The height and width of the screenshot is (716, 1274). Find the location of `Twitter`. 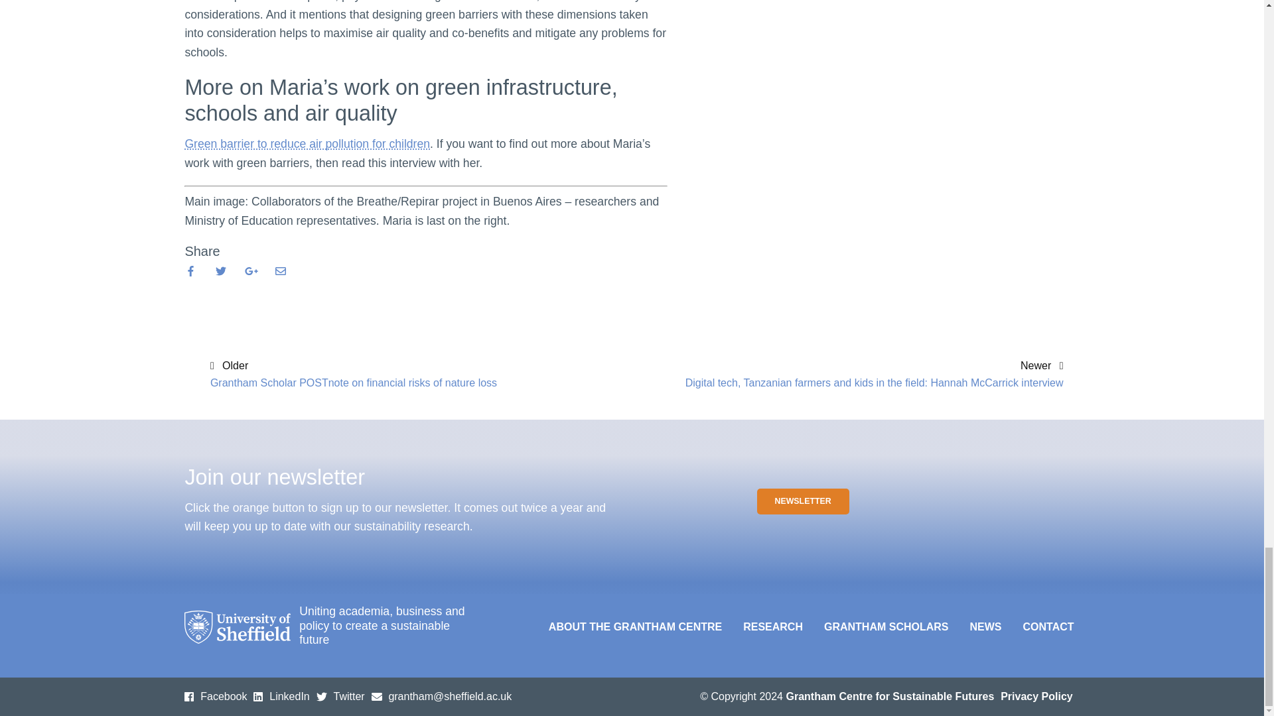

Twitter is located at coordinates (340, 697).